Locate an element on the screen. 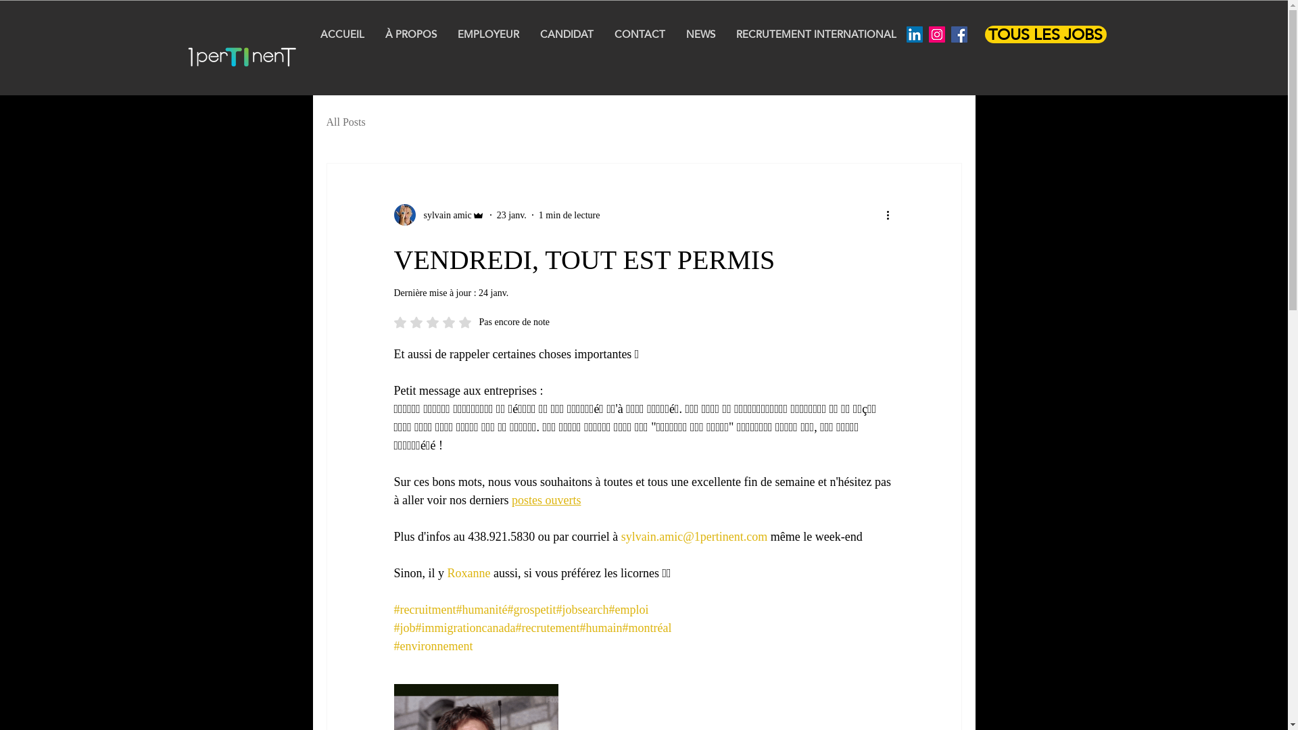  RECRUTEMENT INTERNATIONAL is located at coordinates (817, 34).